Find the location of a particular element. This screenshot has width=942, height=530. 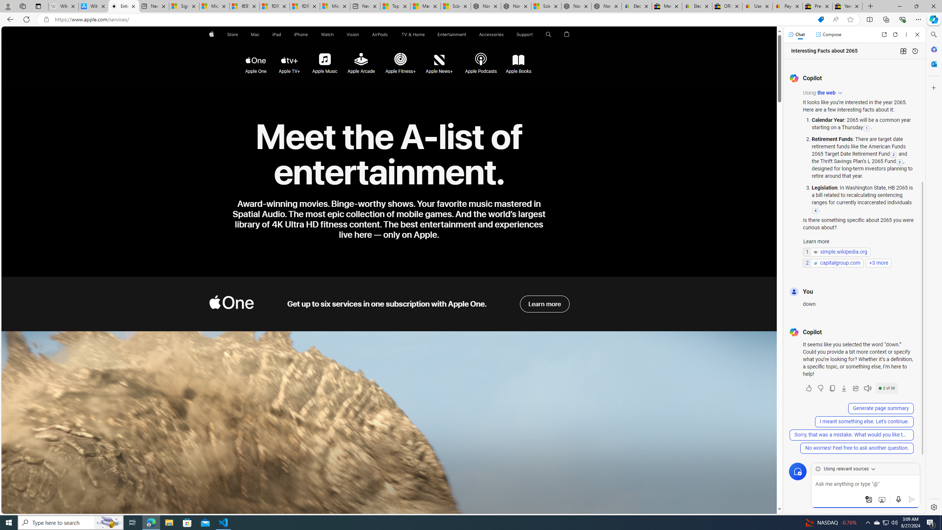

iPhone menu is located at coordinates (309, 35).